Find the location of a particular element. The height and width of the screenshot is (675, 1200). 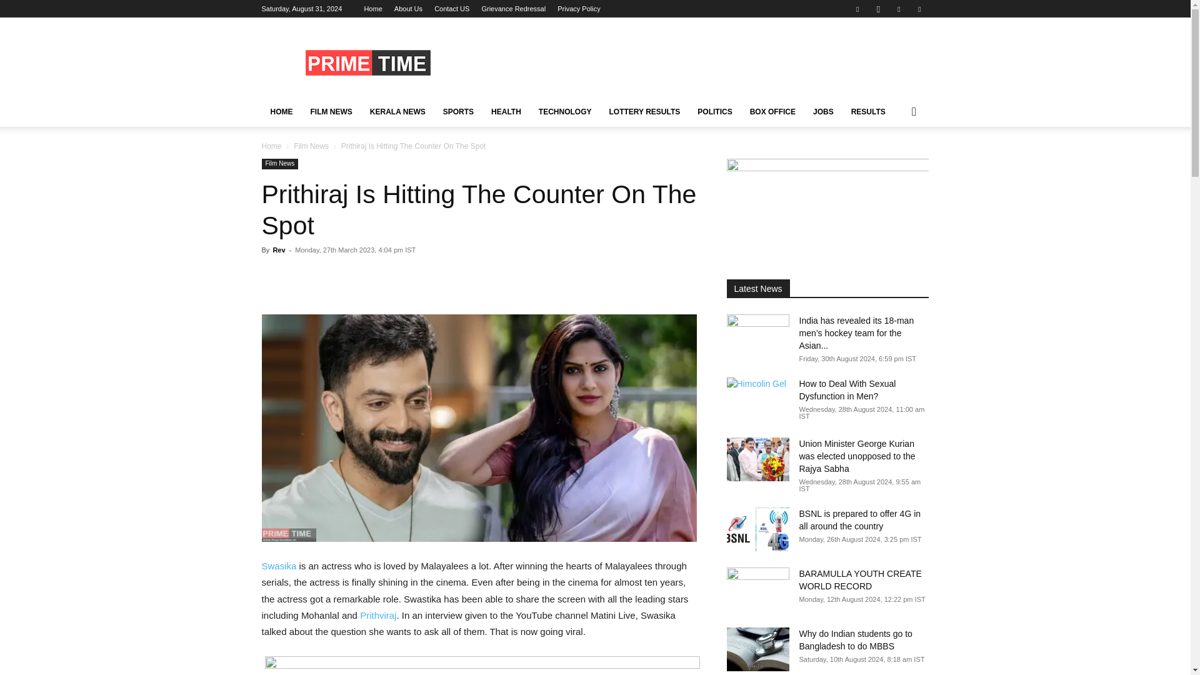

JOBS is located at coordinates (822, 112).